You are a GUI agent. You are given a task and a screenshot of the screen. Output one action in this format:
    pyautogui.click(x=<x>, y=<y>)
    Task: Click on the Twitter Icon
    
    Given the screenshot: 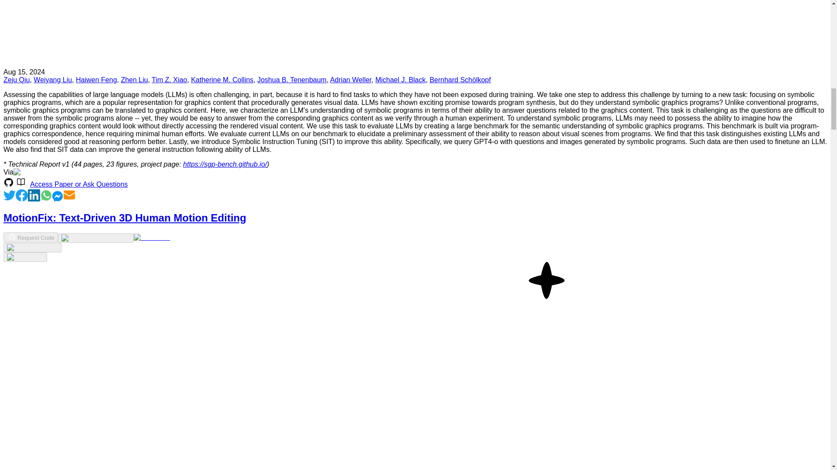 What is the action you would take?
    pyautogui.click(x=10, y=199)
    